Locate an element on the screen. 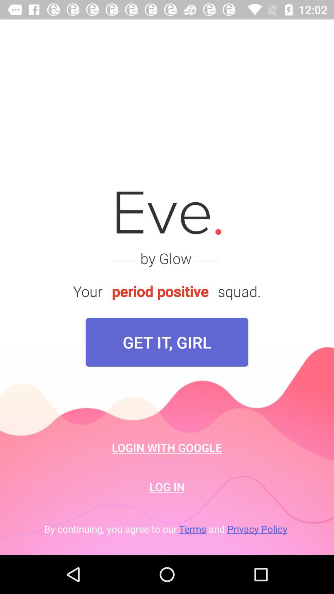 This screenshot has height=594, width=334. turn off icon above  log in  item is located at coordinates (167, 447).